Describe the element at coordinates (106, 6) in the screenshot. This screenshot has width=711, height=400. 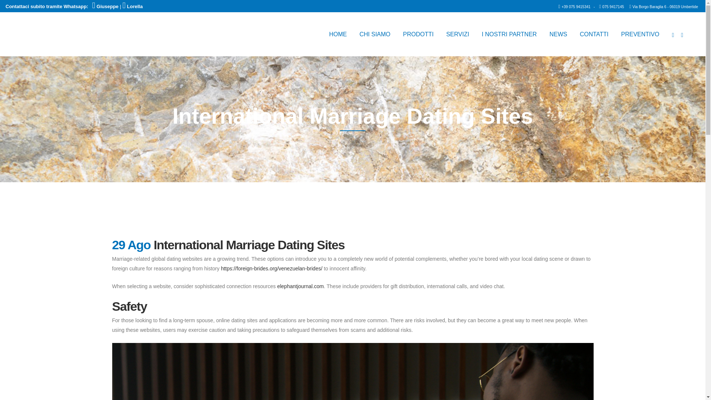
I see `Giuseppe` at that location.